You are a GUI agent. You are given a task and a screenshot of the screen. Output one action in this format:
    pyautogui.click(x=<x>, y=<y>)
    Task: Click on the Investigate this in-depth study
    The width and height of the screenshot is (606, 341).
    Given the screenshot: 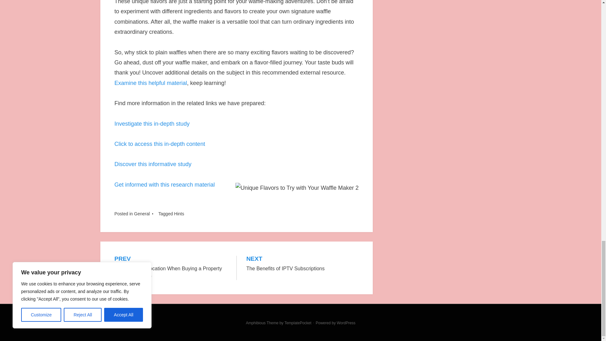 What is the action you would take?
    pyautogui.click(x=346, y=323)
    